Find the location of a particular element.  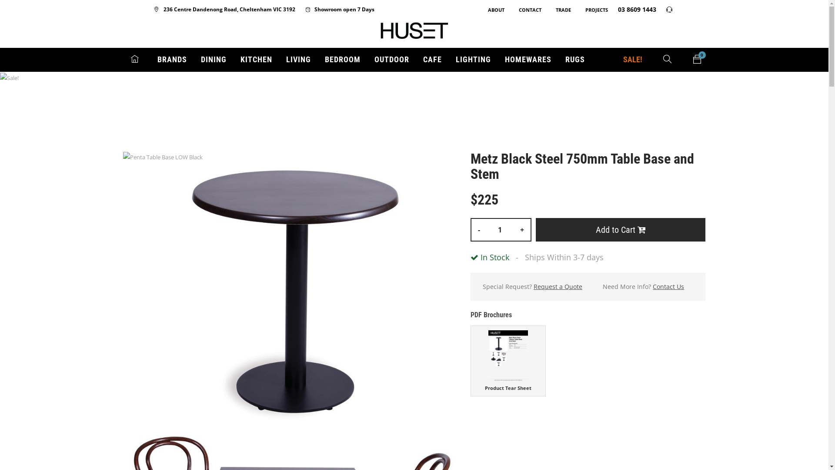

03 8609 1443 is located at coordinates (632, 10).